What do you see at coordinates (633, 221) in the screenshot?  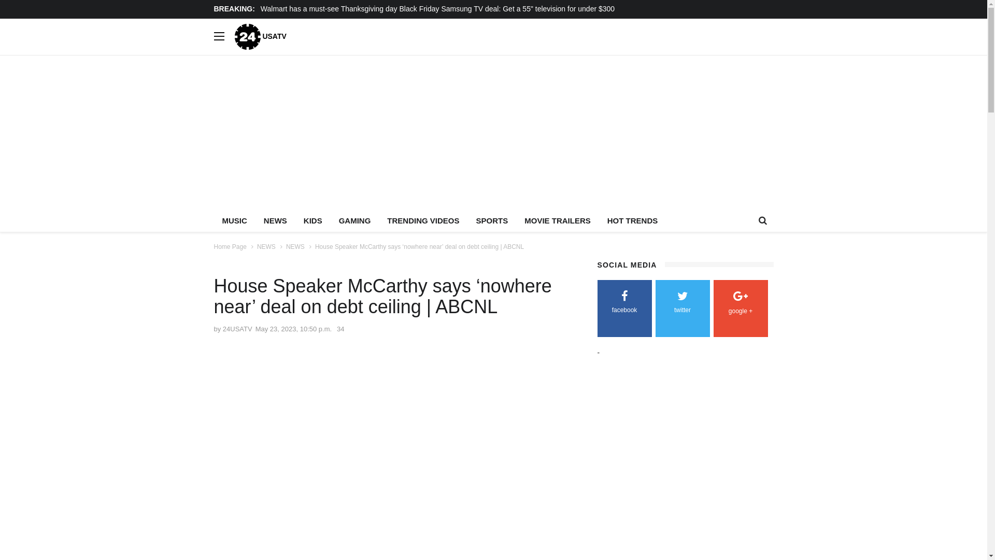 I see `HOT TRENDS` at bounding box center [633, 221].